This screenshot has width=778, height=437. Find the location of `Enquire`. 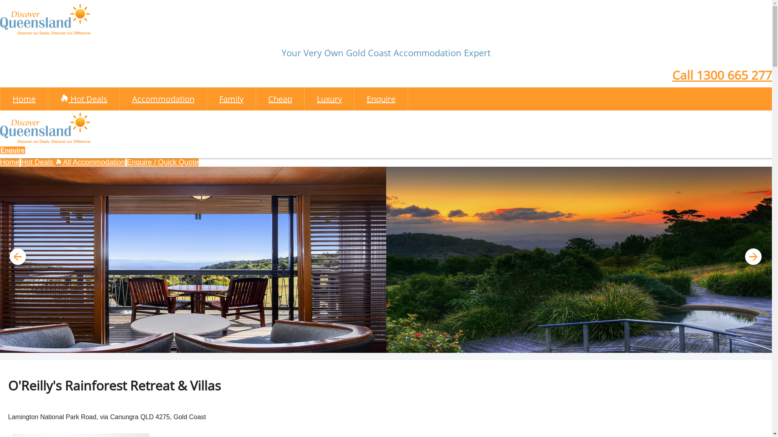

Enquire is located at coordinates (381, 99).